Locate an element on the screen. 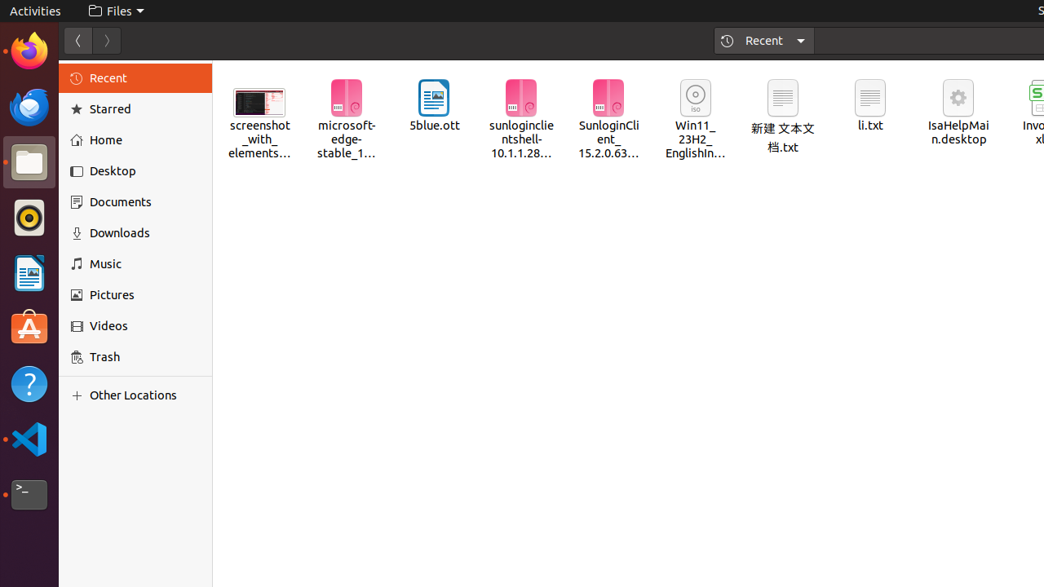 Image resolution: width=1044 pixels, height=587 pixels. Starred is located at coordinates (145, 109).